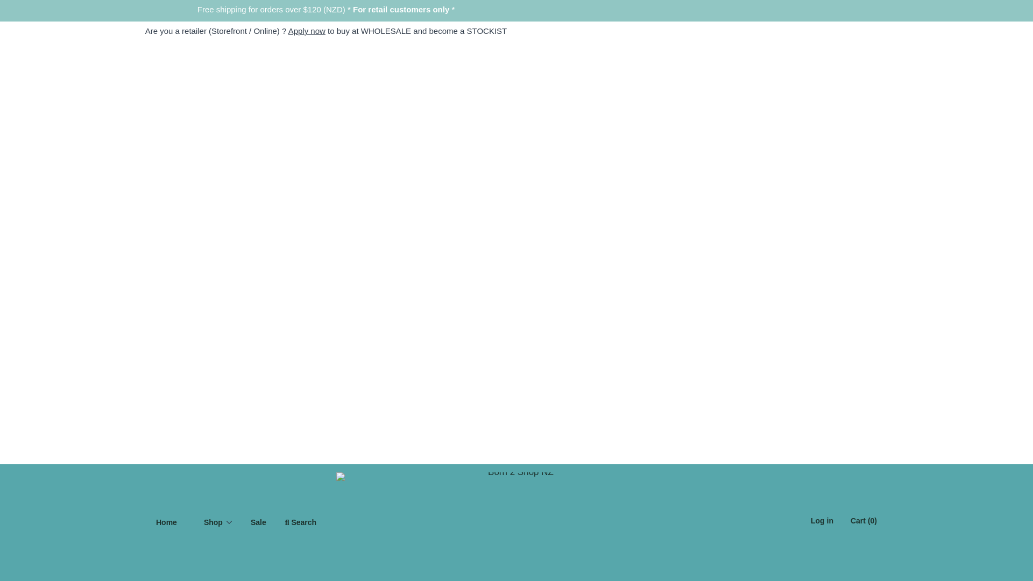 The width and height of the screenshot is (1033, 581). What do you see at coordinates (48, 13) in the screenshot?
I see `Skip To Content` at bounding box center [48, 13].